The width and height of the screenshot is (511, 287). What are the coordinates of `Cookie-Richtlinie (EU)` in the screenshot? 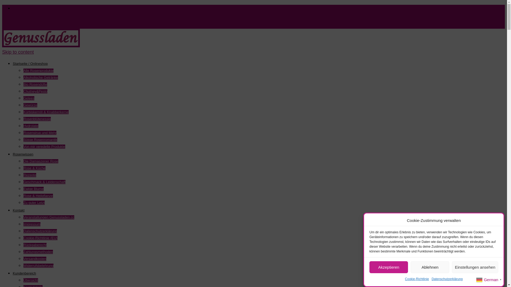 It's located at (40, 238).